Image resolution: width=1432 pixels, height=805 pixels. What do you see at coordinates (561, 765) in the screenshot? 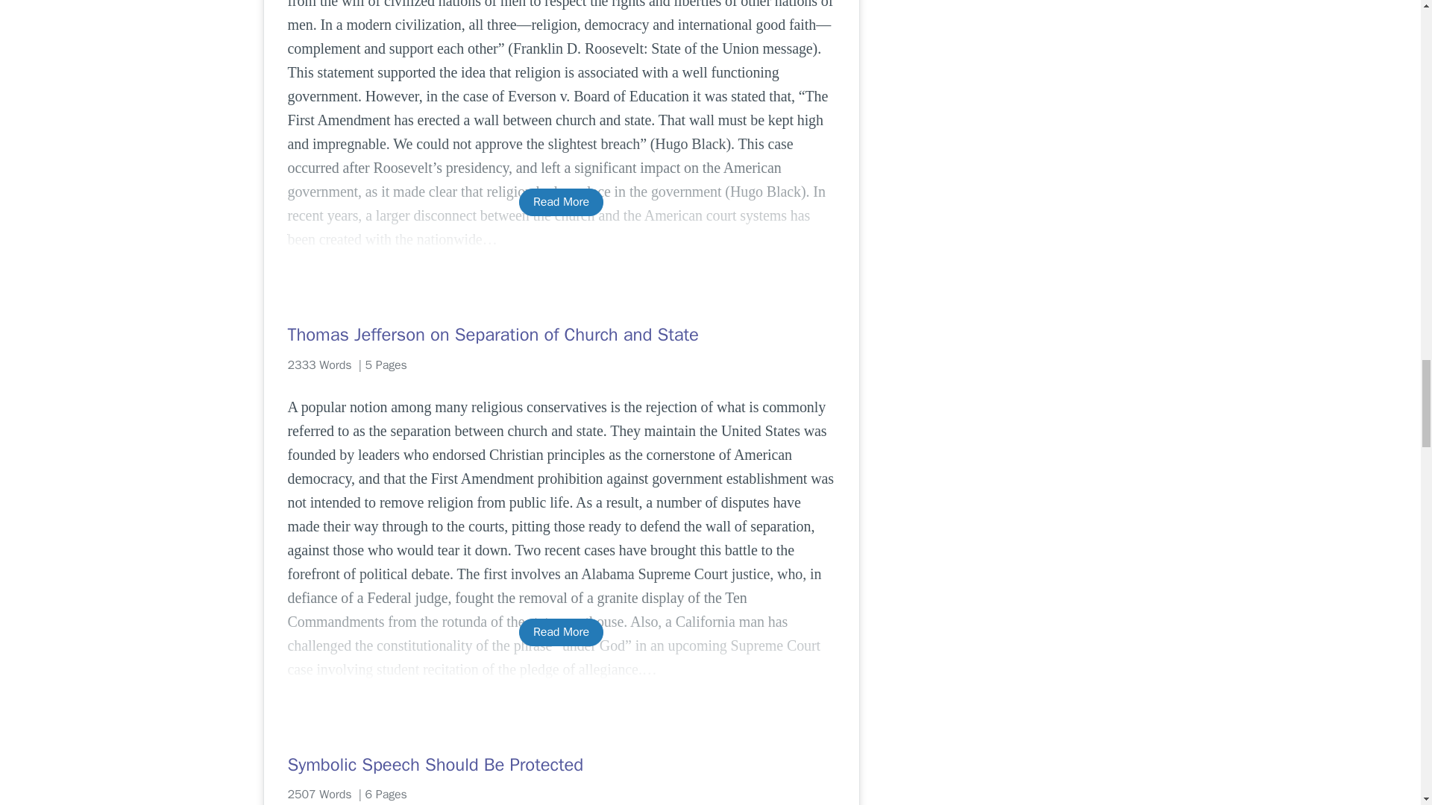
I see `Symbolic Speech Should Be Protected` at bounding box center [561, 765].